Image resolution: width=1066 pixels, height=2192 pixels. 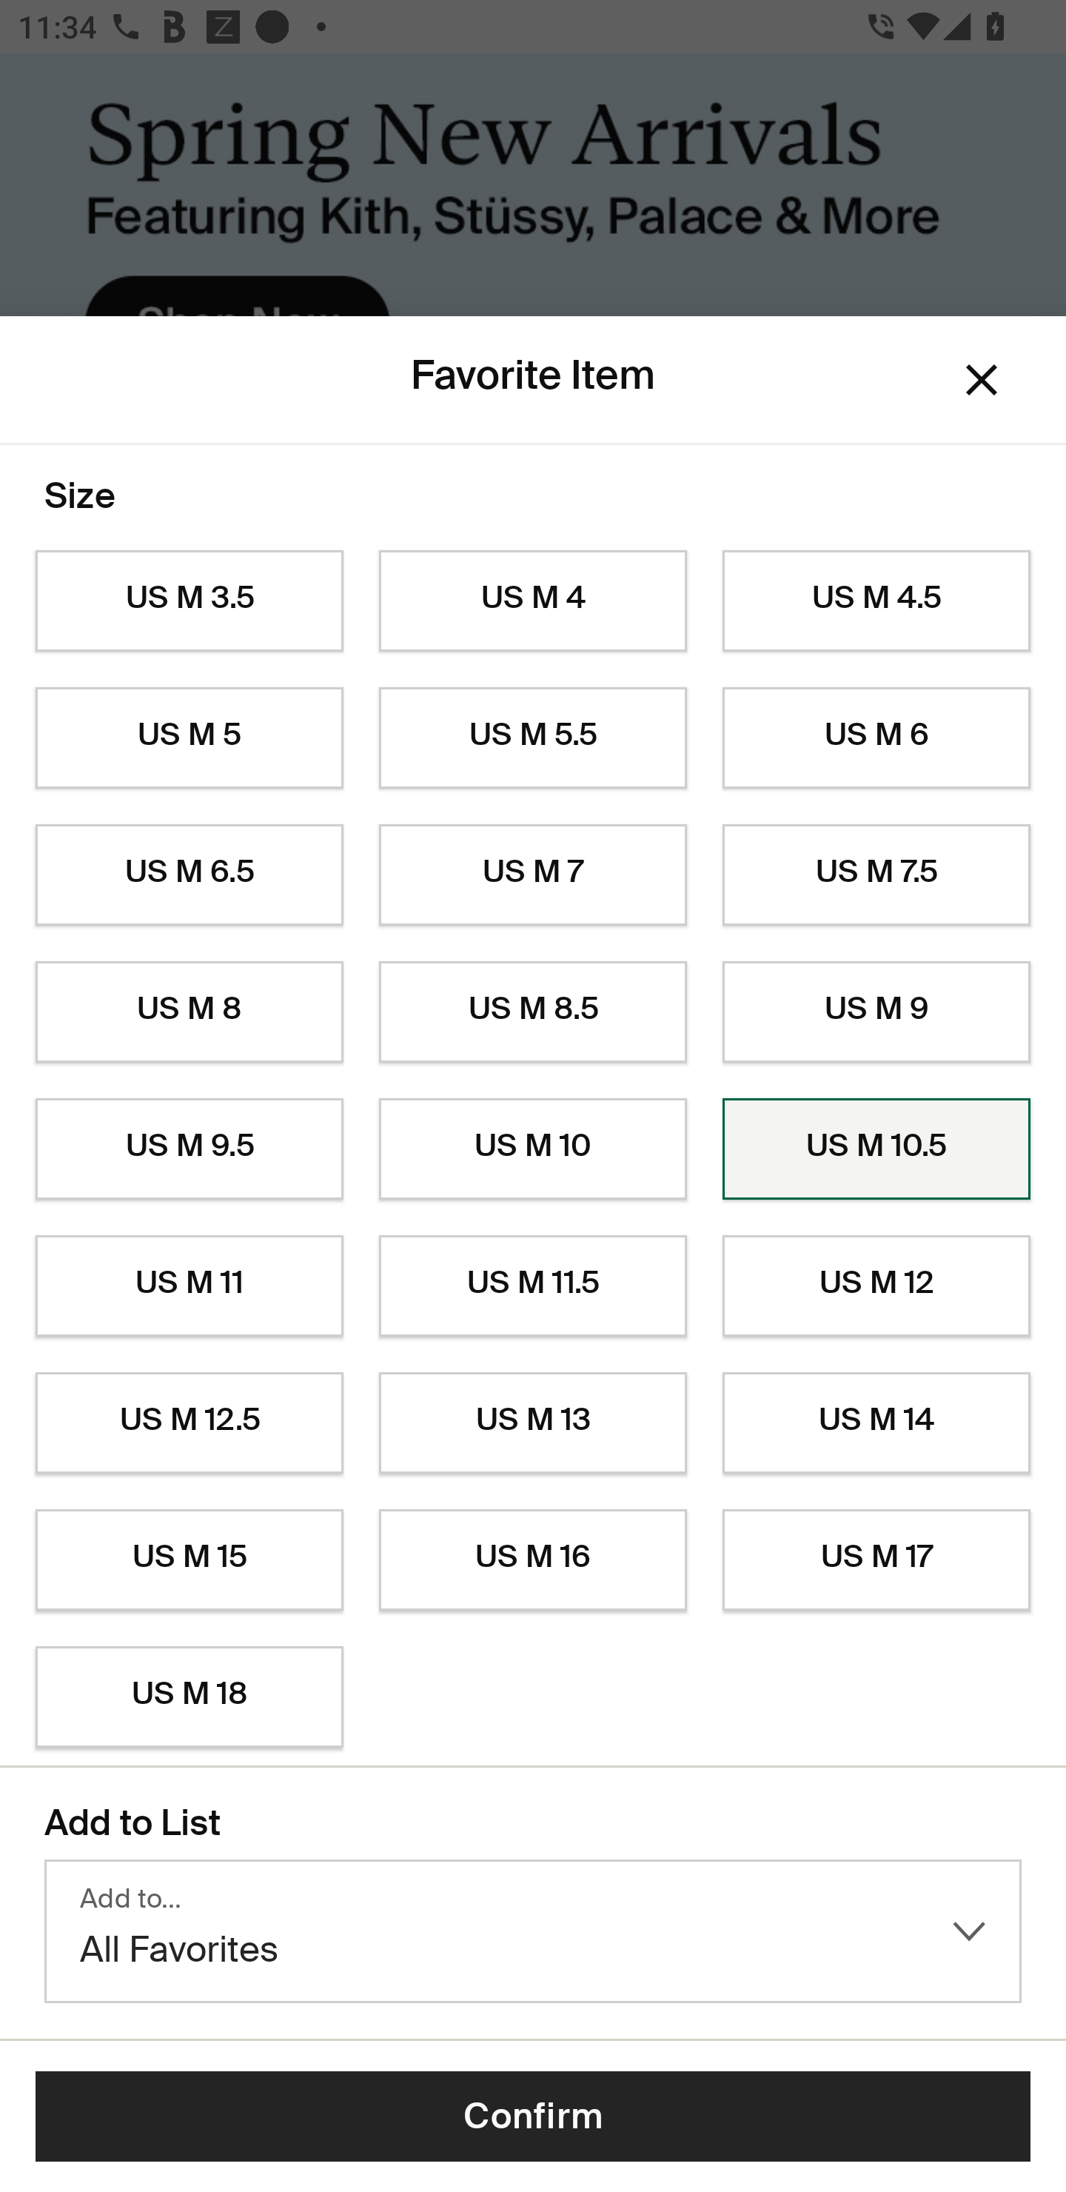 I want to click on US M 7, so click(x=533, y=875).